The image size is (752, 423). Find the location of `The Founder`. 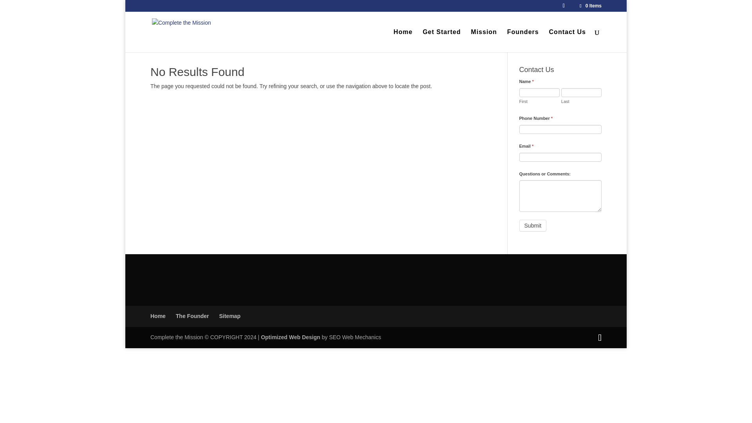

The Founder is located at coordinates (192, 316).